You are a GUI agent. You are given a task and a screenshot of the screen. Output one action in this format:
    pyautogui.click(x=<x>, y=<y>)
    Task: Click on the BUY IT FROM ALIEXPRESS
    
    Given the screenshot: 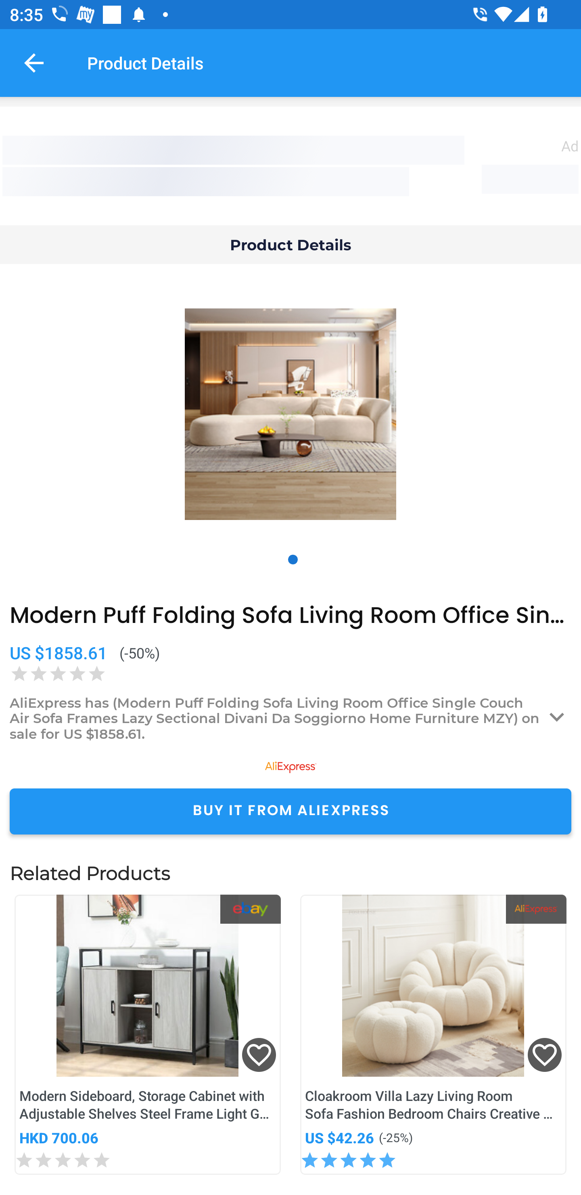 What is the action you would take?
    pyautogui.click(x=290, y=811)
    